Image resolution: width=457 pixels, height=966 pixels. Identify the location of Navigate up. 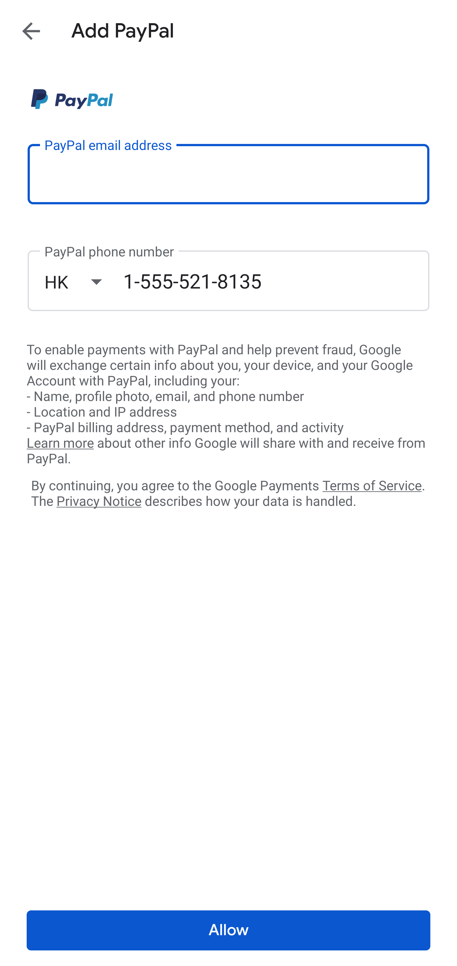
(31, 31).